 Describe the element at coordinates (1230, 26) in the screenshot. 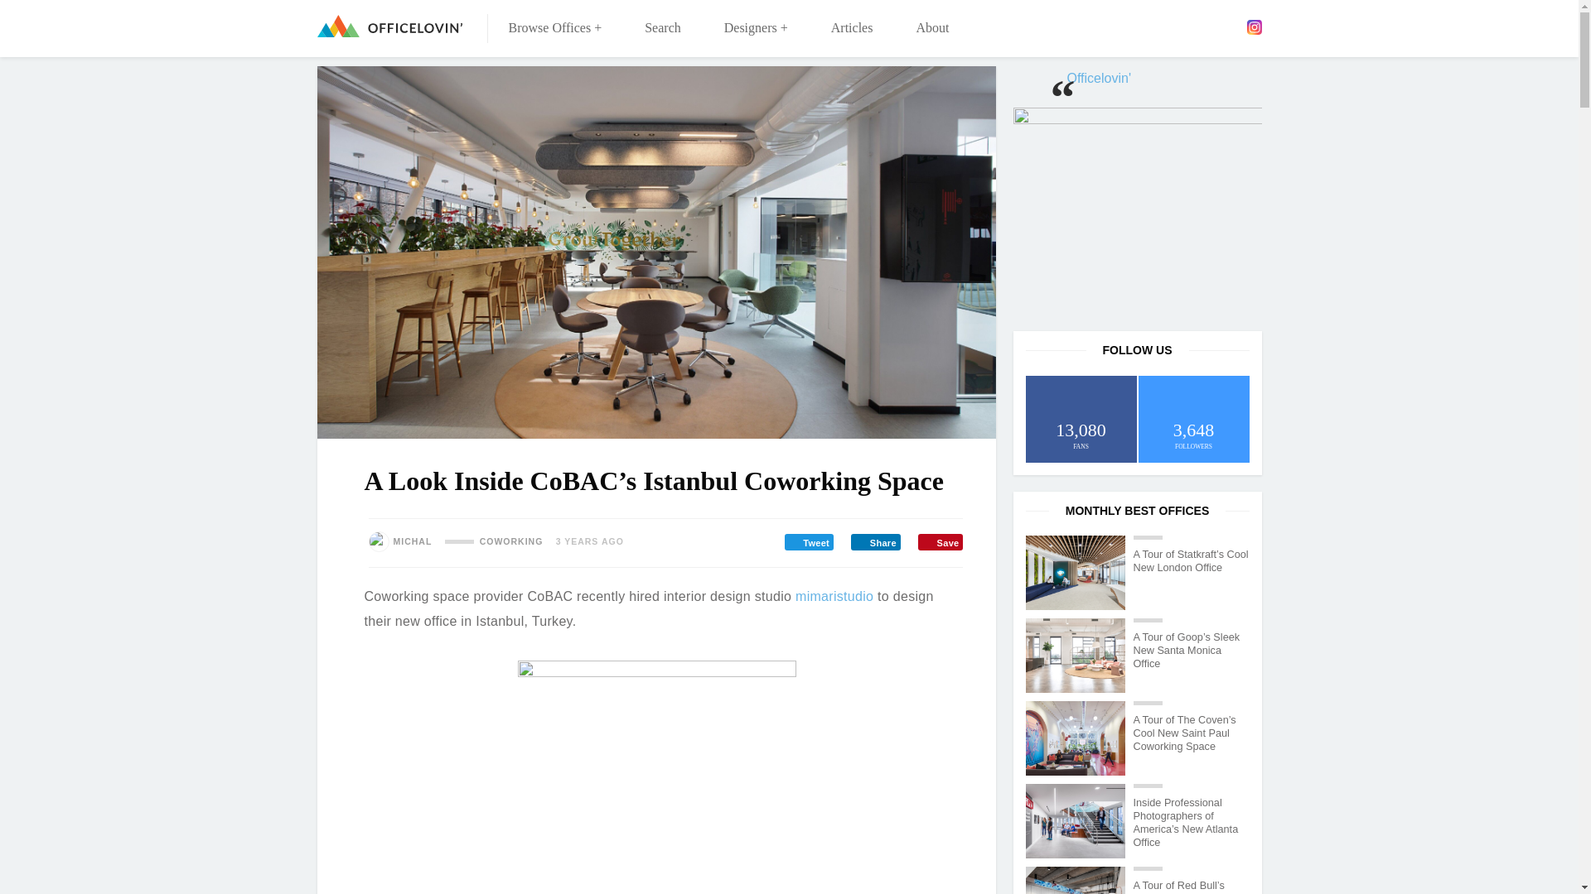

I see `Officelovin on Pinterest` at that location.